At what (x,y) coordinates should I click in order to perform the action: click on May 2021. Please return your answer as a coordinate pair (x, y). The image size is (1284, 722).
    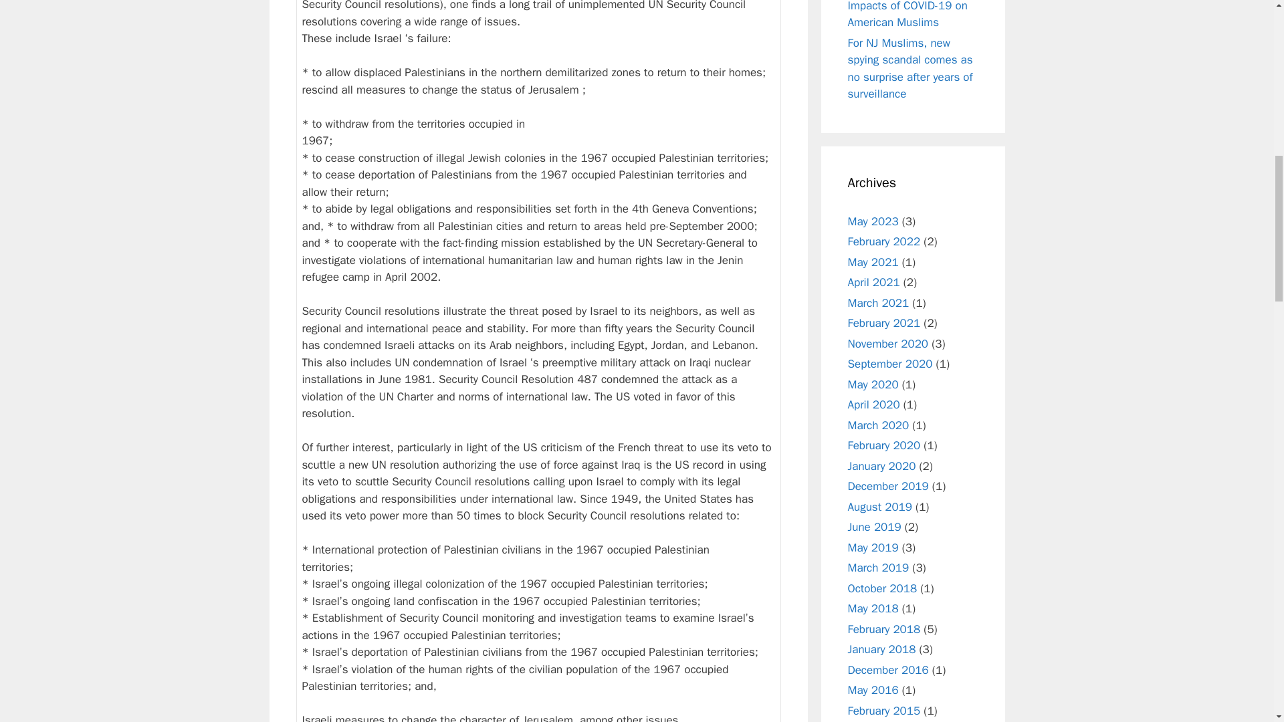
    Looking at the image, I should click on (873, 262).